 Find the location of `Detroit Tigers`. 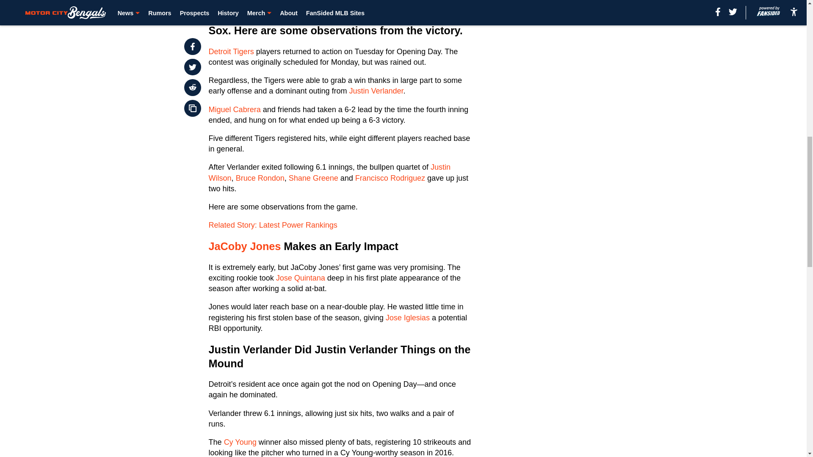

Detroit Tigers is located at coordinates (231, 52).